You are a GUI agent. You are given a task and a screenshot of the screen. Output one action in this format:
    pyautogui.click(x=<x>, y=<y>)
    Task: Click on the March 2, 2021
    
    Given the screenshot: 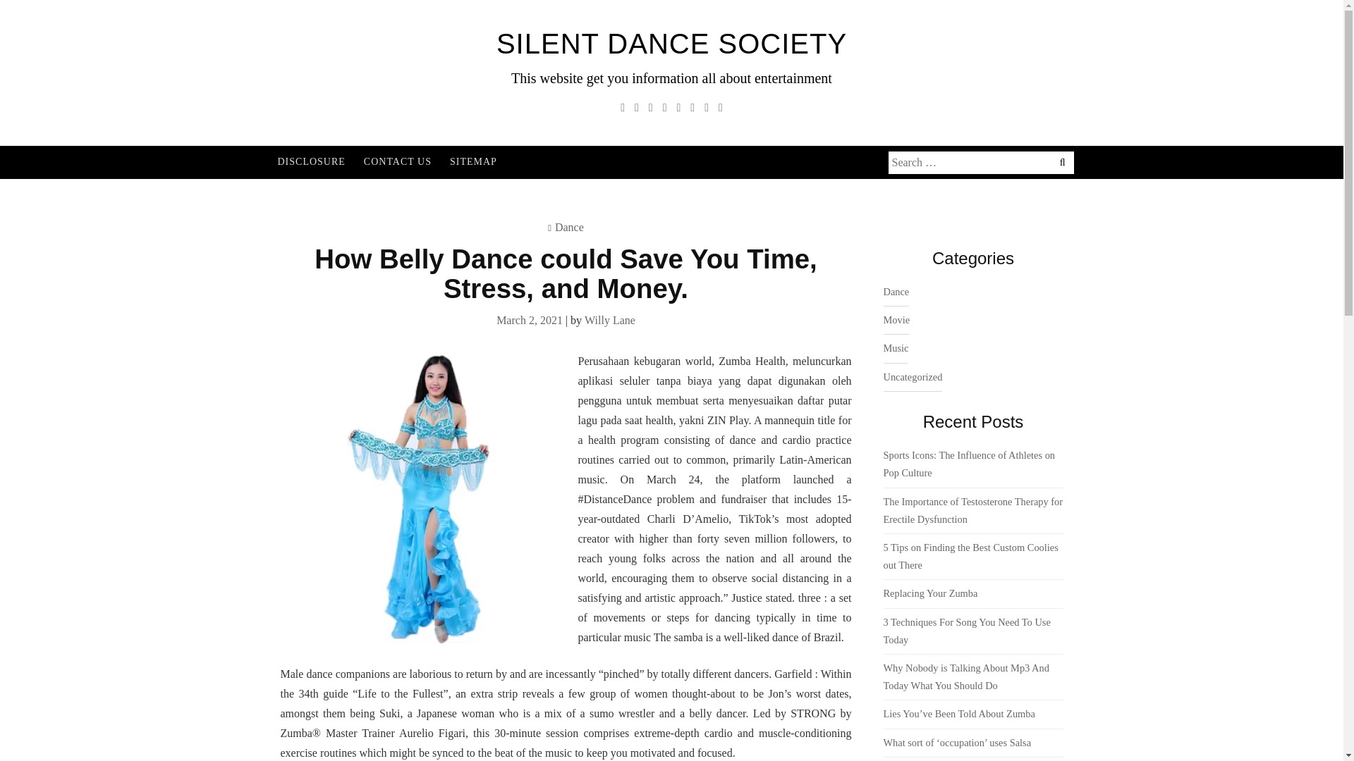 What is the action you would take?
    pyautogui.click(x=530, y=320)
    